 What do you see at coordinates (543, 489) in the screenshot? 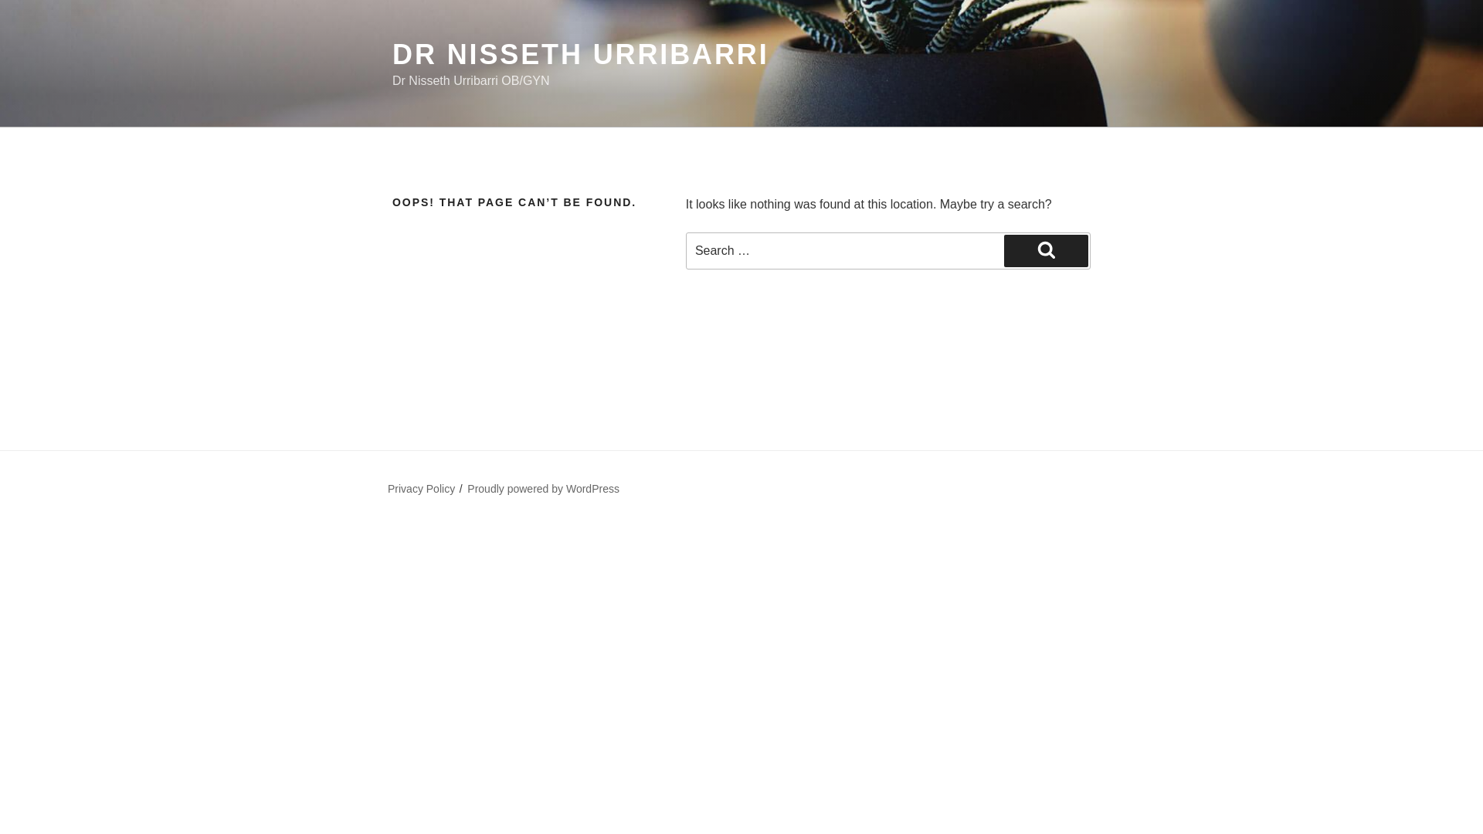
I see `Proudly powered by WordPress` at bounding box center [543, 489].